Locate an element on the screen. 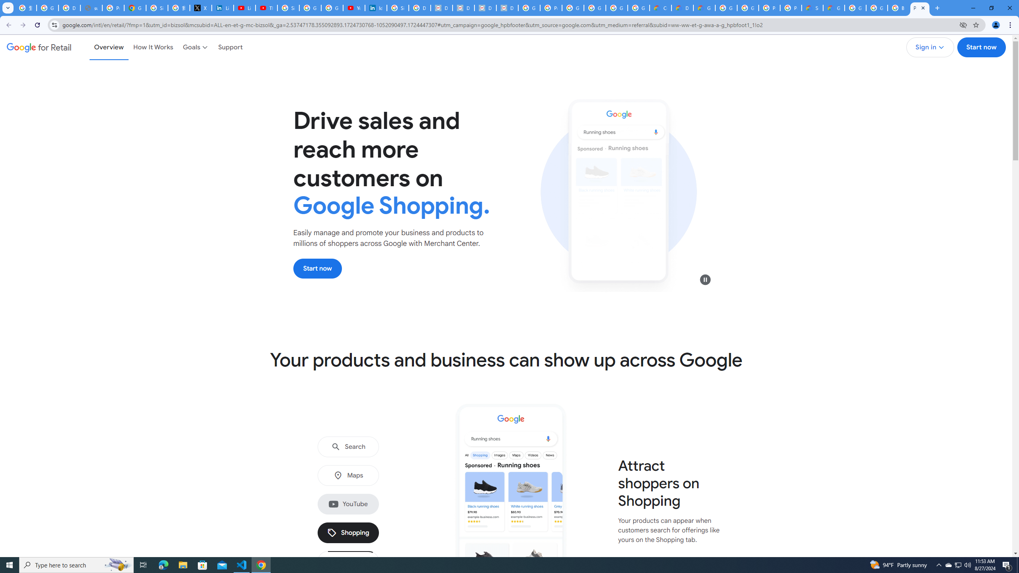 The image size is (1019, 573). Sign in - Google Accounts is located at coordinates (157, 8).